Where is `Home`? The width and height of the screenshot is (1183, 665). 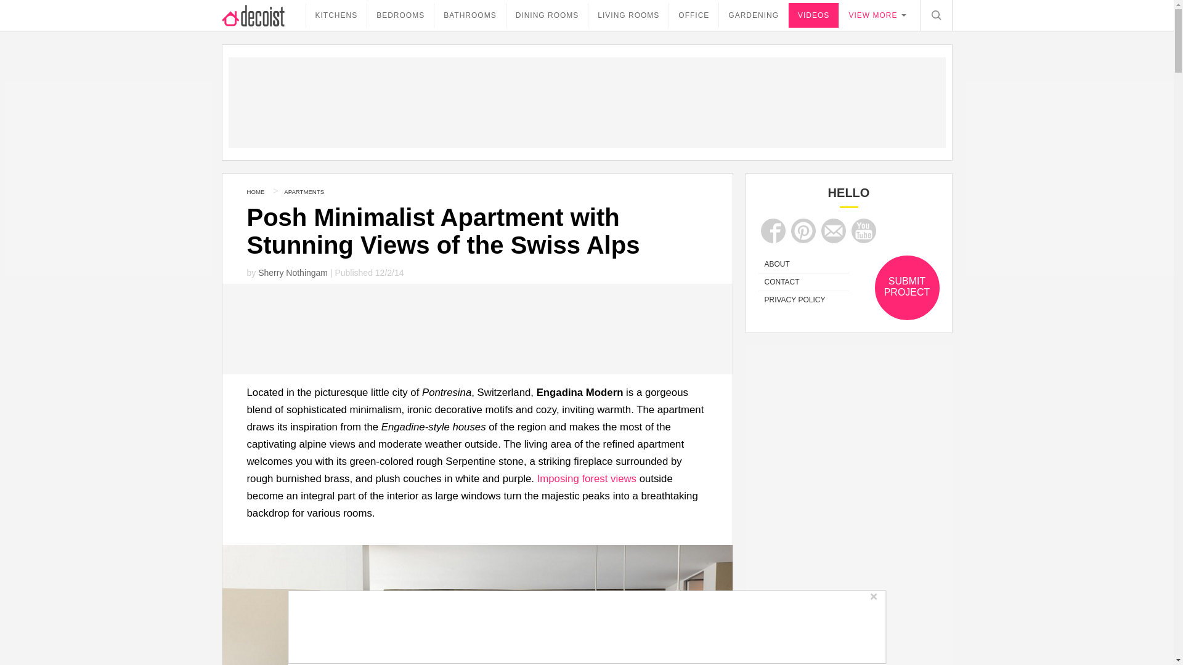 Home is located at coordinates (255, 191).